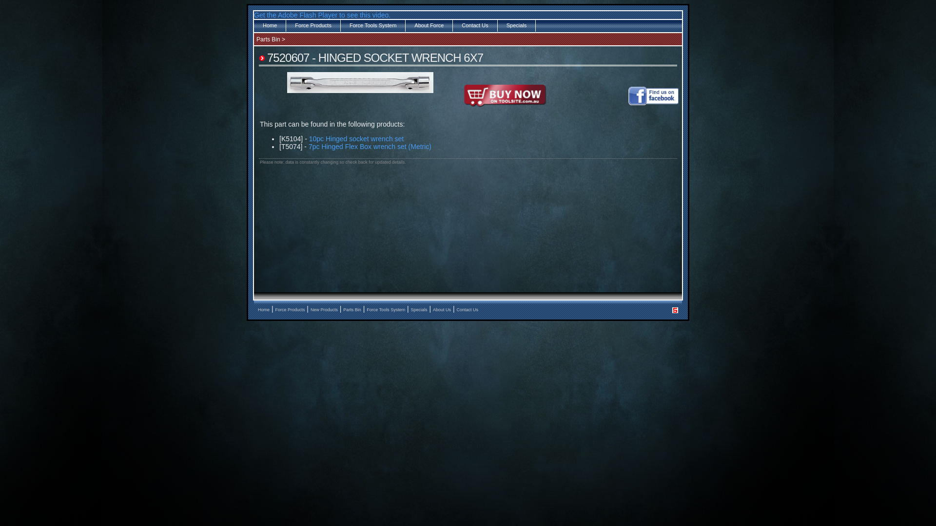 Image resolution: width=936 pixels, height=526 pixels. Describe the element at coordinates (268, 39) in the screenshot. I see `Parts Bin` at that location.